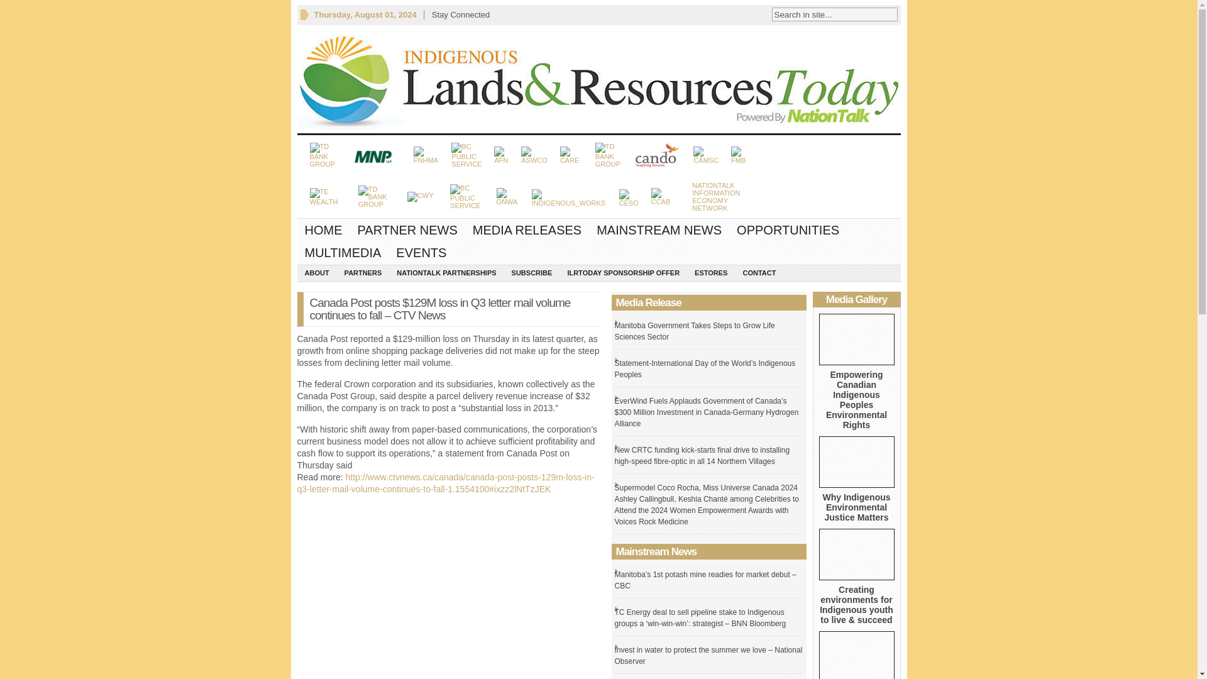 This screenshot has height=679, width=1207. What do you see at coordinates (461, 14) in the screenshot?
I see `Stay Connected` at bounding box center [461, 14].